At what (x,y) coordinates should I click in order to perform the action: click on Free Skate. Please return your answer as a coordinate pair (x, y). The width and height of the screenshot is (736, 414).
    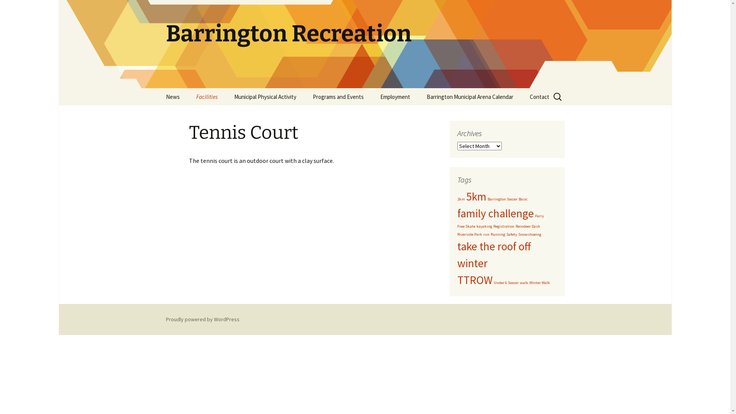
    Looking at the image, I should click on (466, 226).